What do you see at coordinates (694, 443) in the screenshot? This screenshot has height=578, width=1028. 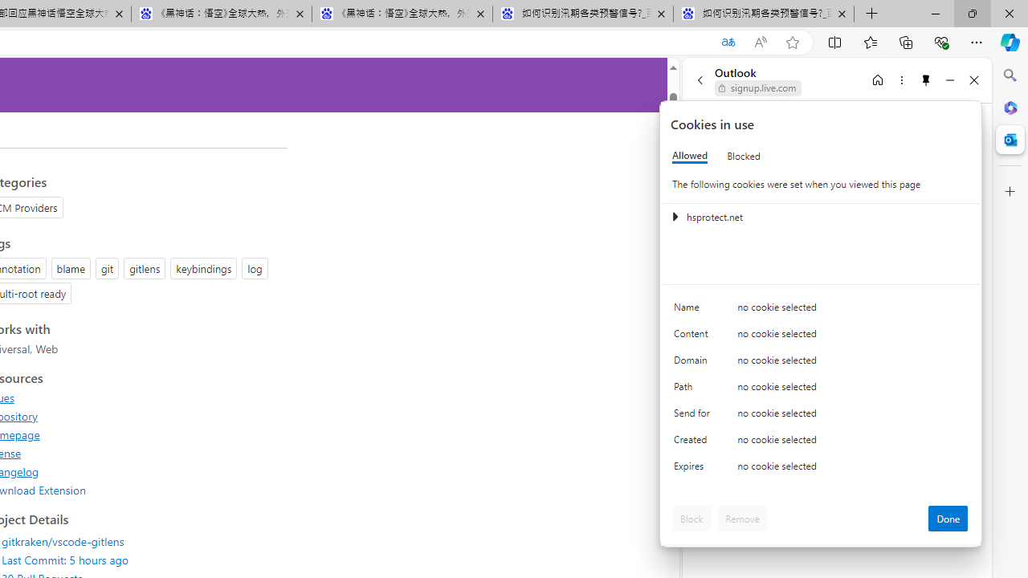 I see `Created` at bounding box center [694, 443].